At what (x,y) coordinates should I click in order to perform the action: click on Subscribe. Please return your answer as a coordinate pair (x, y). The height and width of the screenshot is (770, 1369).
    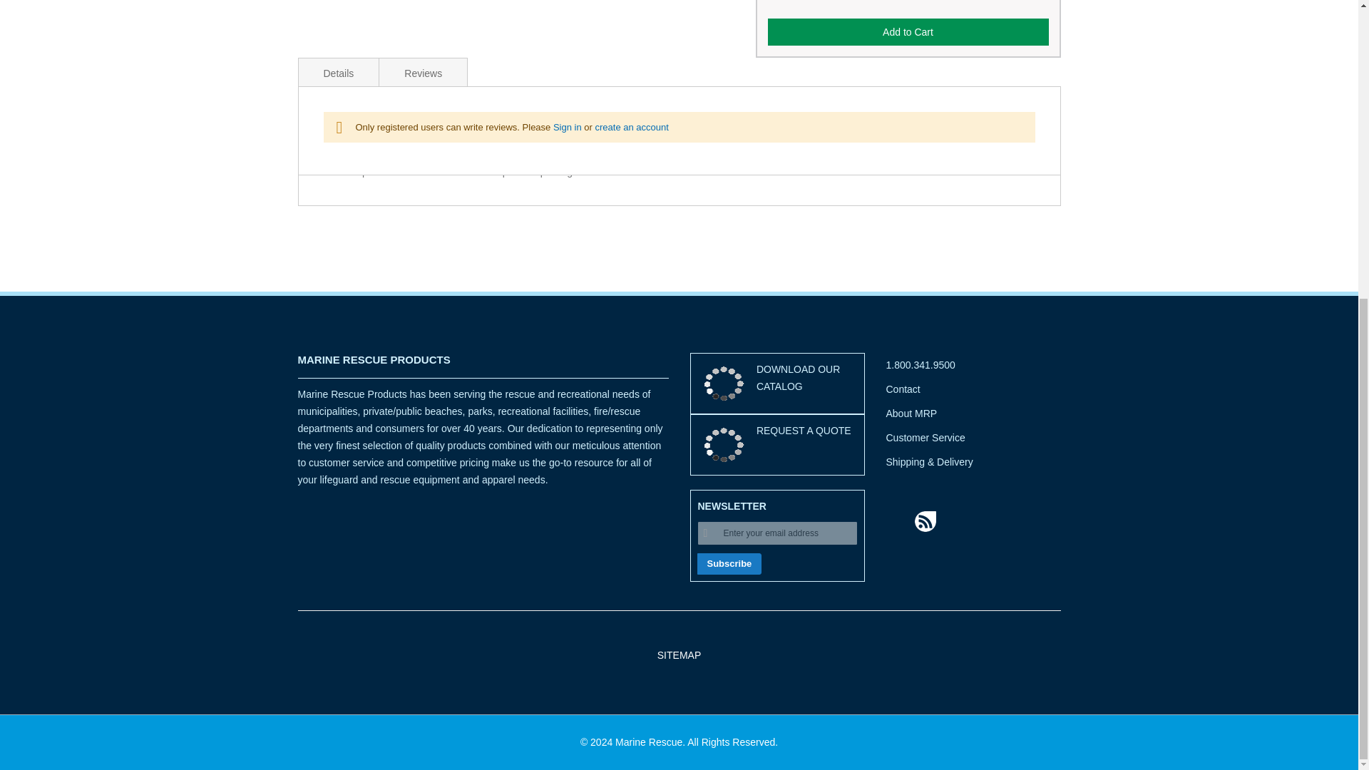
    Looking at the image, I should click on (729, 563).